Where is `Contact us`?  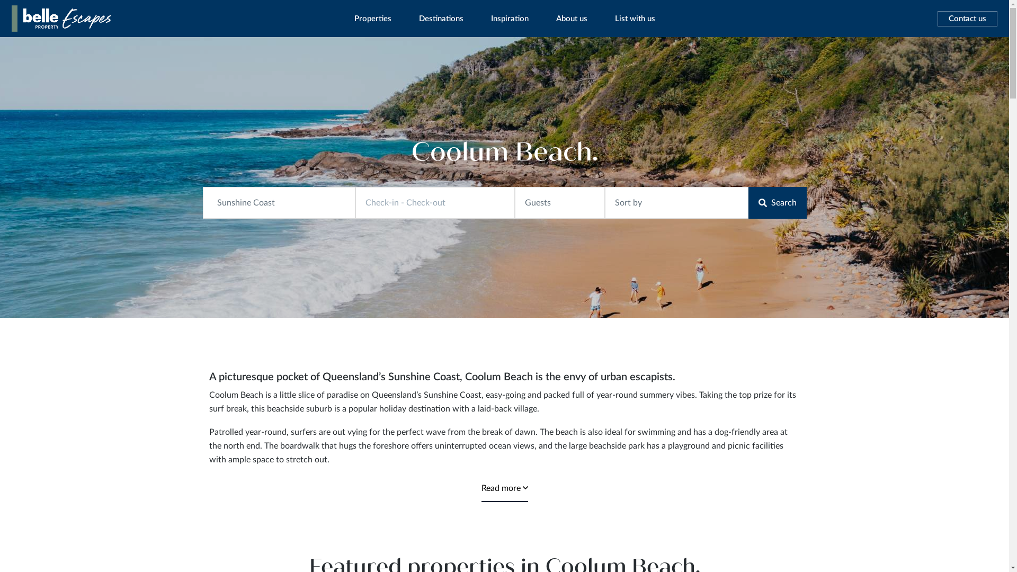
Contact us is located at coordinates (967, 18).